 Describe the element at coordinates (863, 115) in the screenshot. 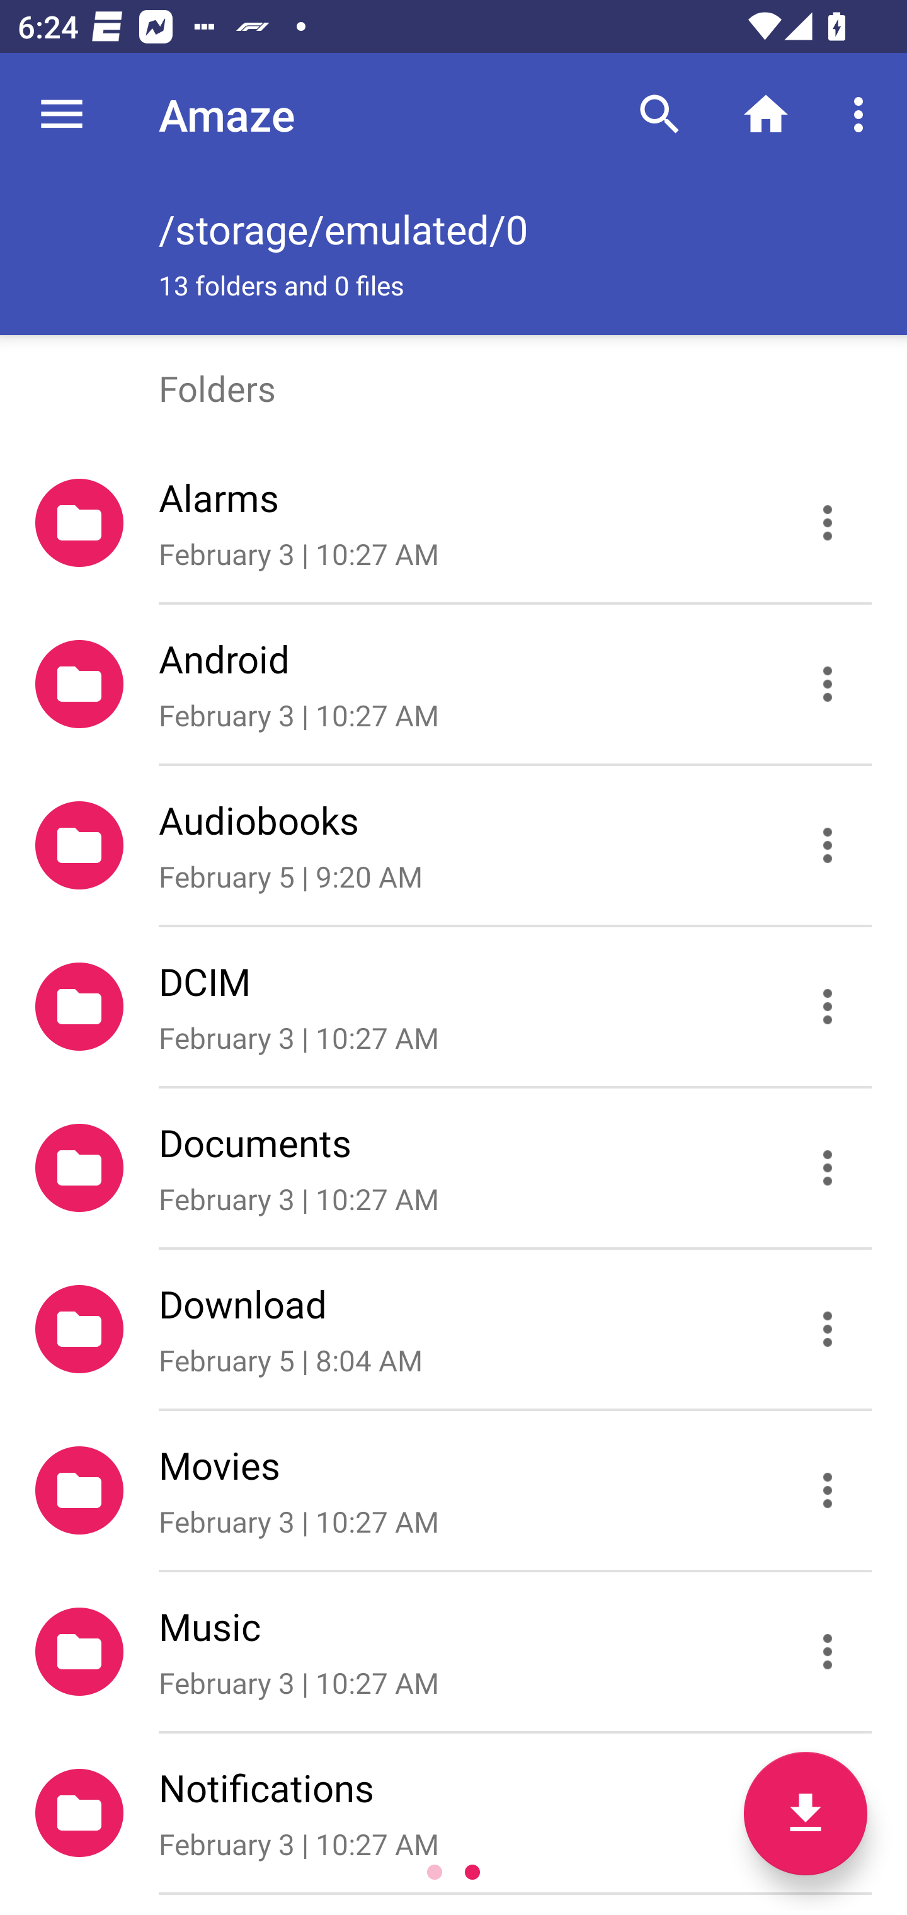

I see `More options` at that location.